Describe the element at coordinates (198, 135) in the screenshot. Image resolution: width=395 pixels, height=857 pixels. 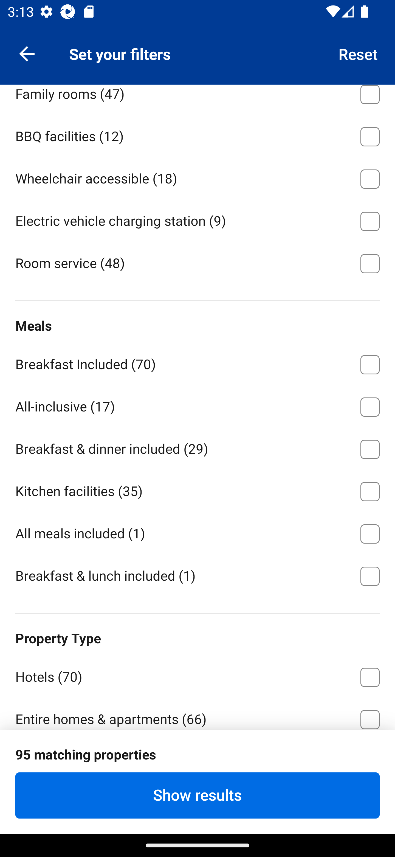
I see `BBQ facilities ⁦(12)` at that location.